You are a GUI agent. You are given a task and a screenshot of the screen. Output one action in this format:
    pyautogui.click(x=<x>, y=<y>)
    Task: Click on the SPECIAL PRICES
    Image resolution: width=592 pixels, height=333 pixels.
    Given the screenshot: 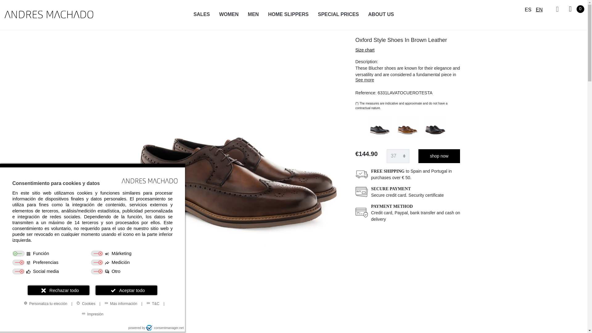 What is the action you would take?
    pyautogui.click(x=338, y=14)
    